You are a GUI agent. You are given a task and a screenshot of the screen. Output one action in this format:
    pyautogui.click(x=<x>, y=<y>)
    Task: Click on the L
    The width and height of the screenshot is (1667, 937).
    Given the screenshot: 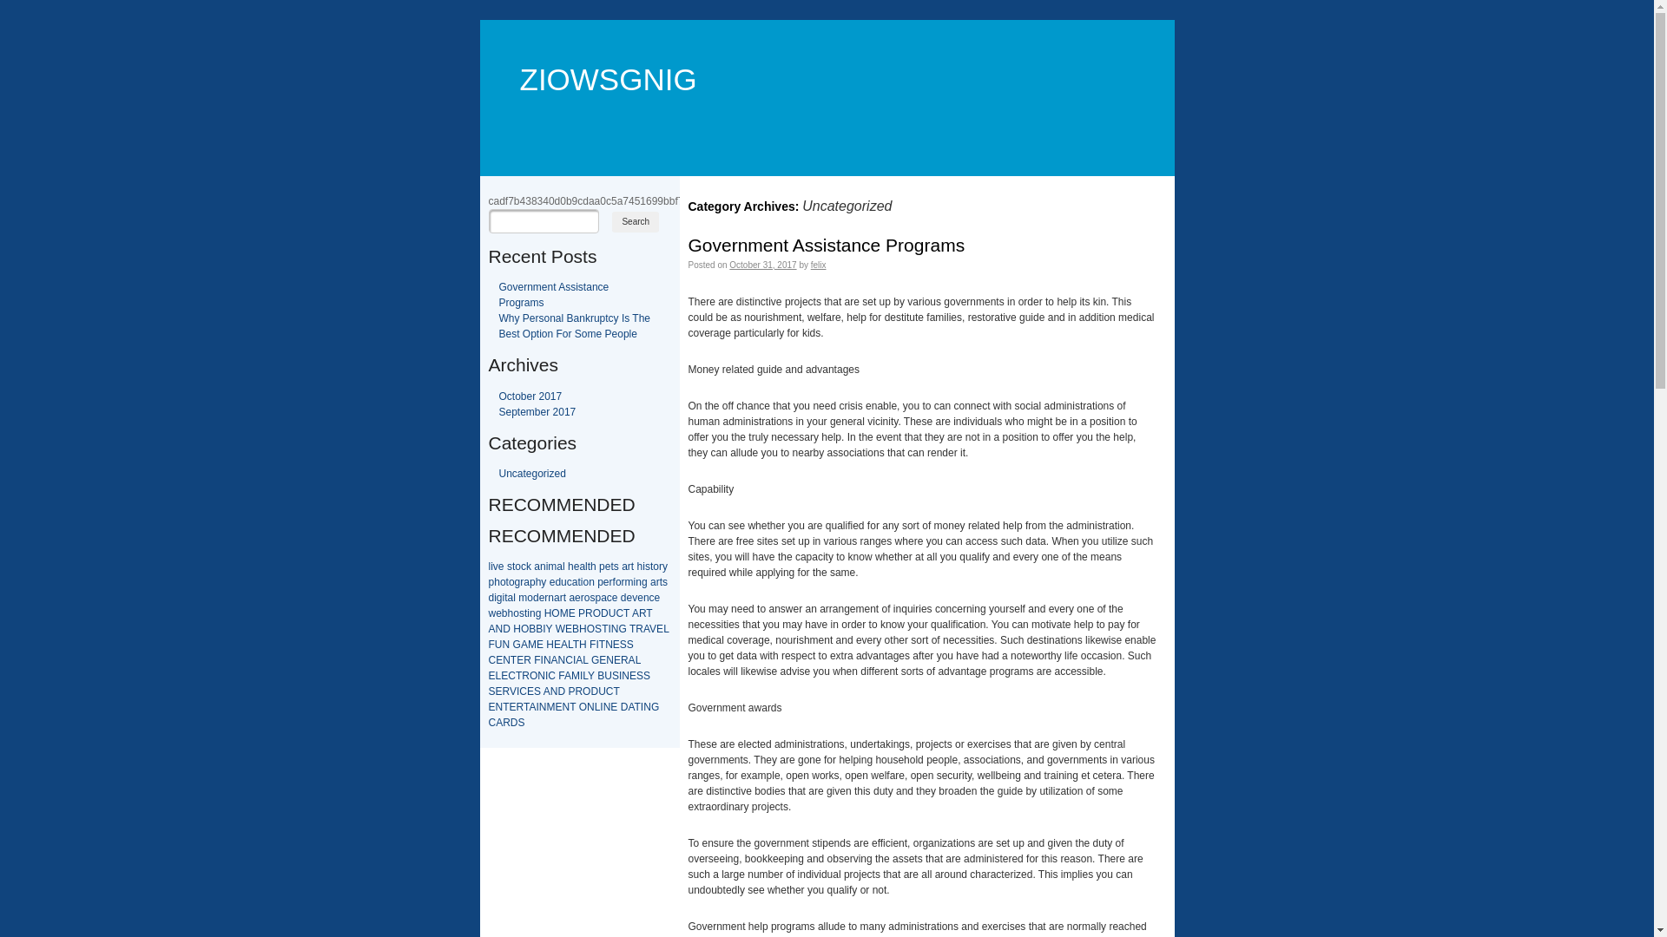 What is the action you would take?
    pyautogui.click(x=597, y=707)
    